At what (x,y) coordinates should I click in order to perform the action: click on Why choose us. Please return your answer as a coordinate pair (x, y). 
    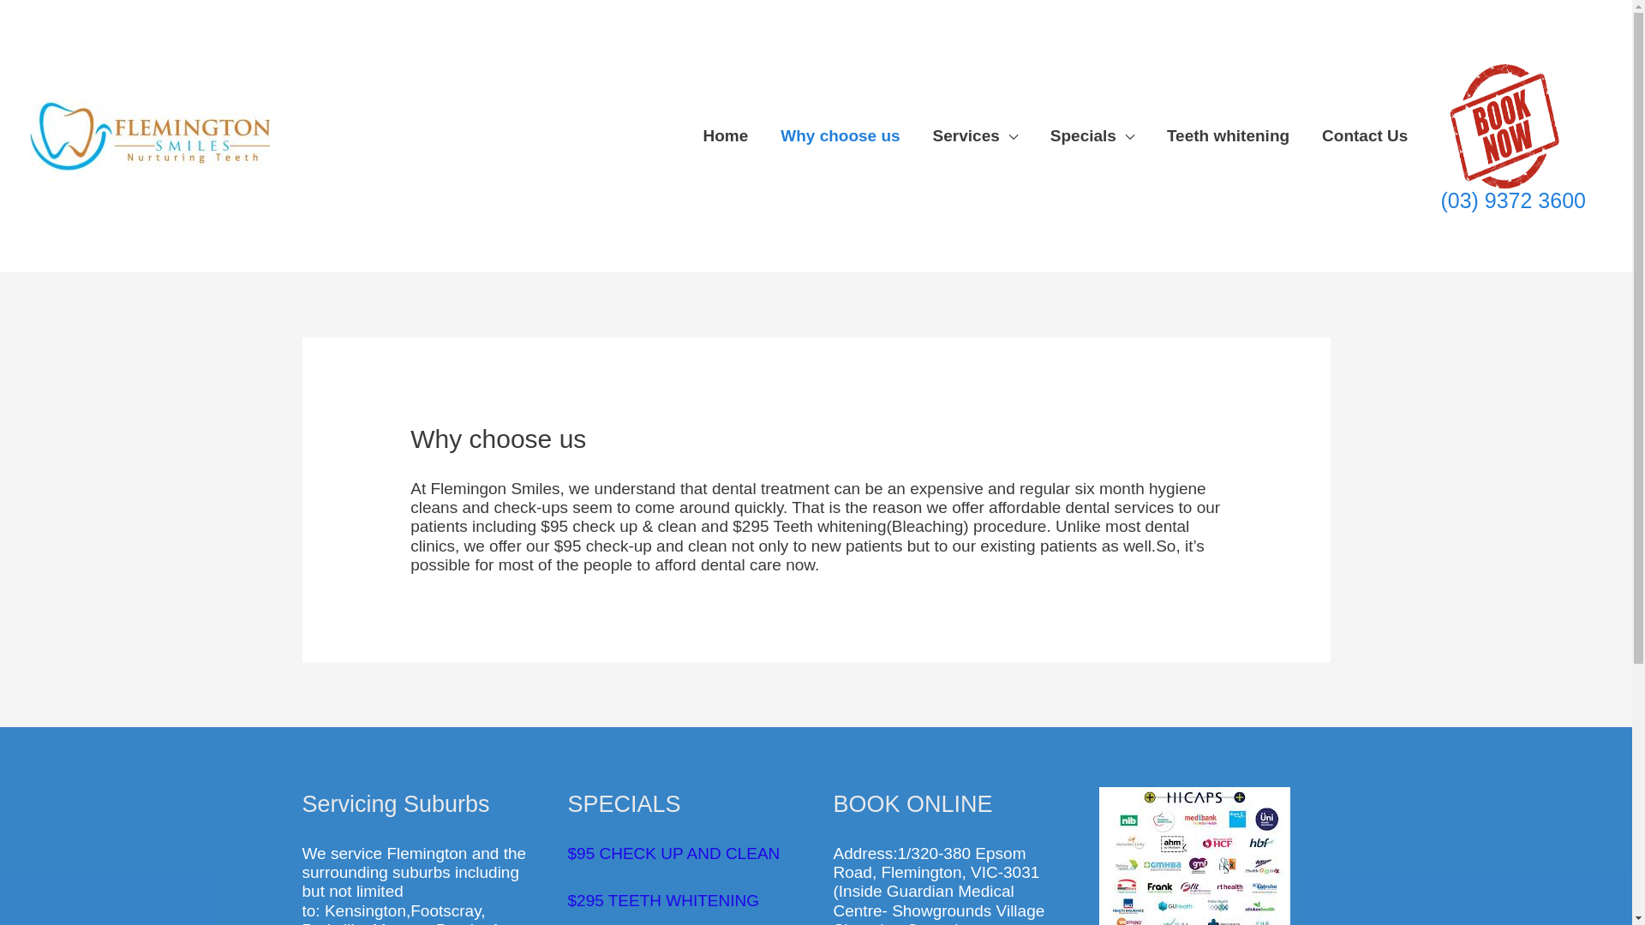
    Looking at the image, I should click on (840, 136).